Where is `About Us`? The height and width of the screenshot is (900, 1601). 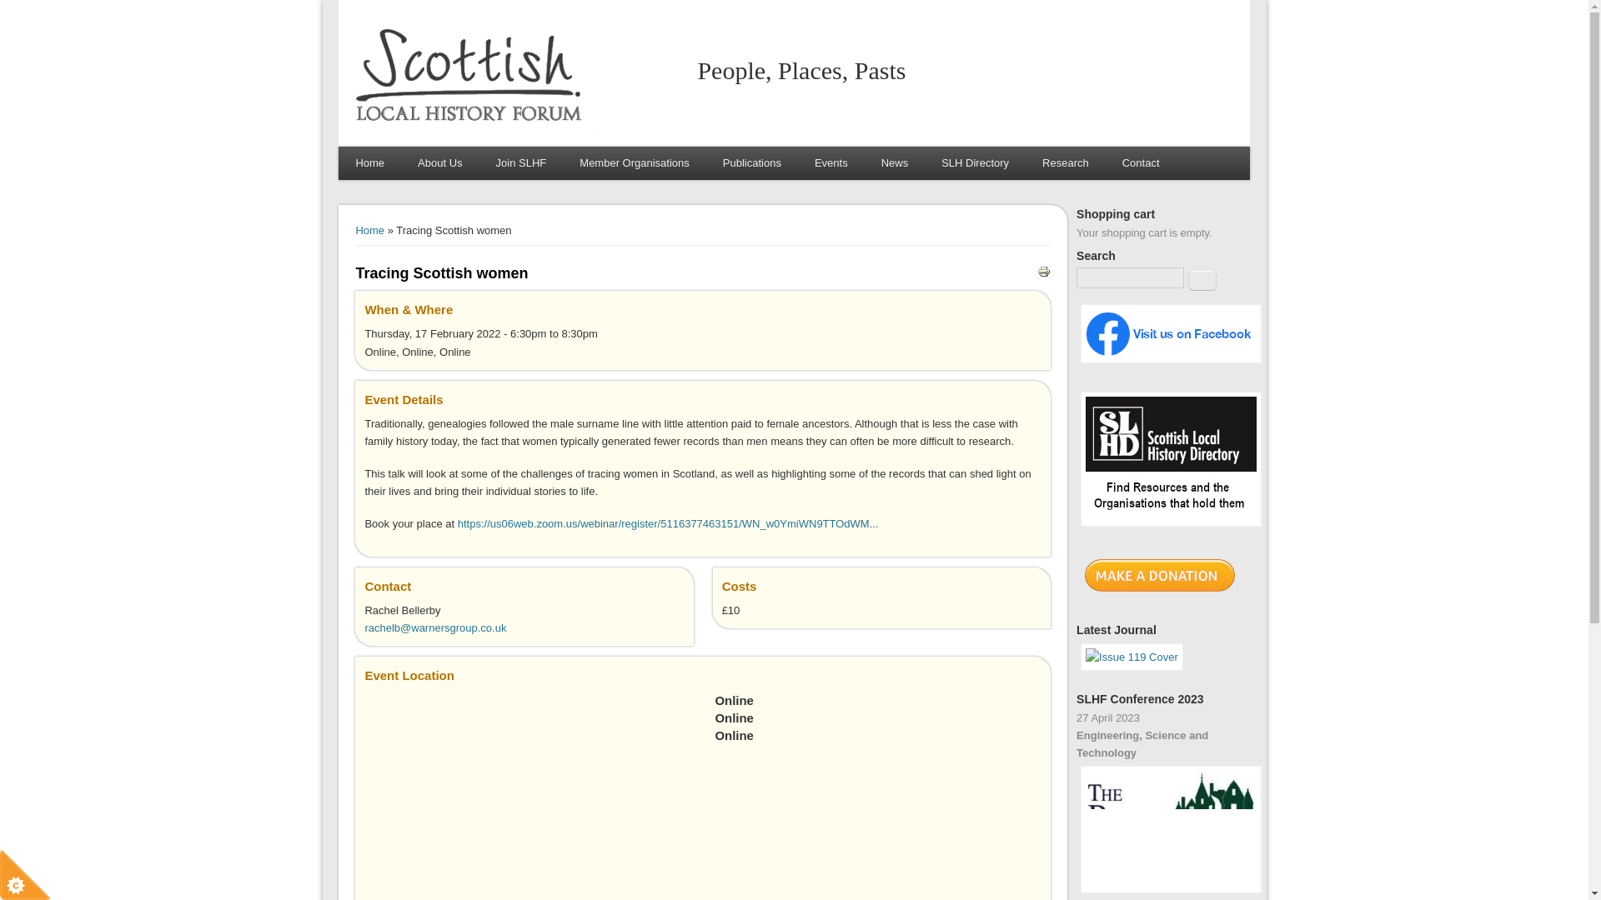 About Us is located at coordinates (440, 163).